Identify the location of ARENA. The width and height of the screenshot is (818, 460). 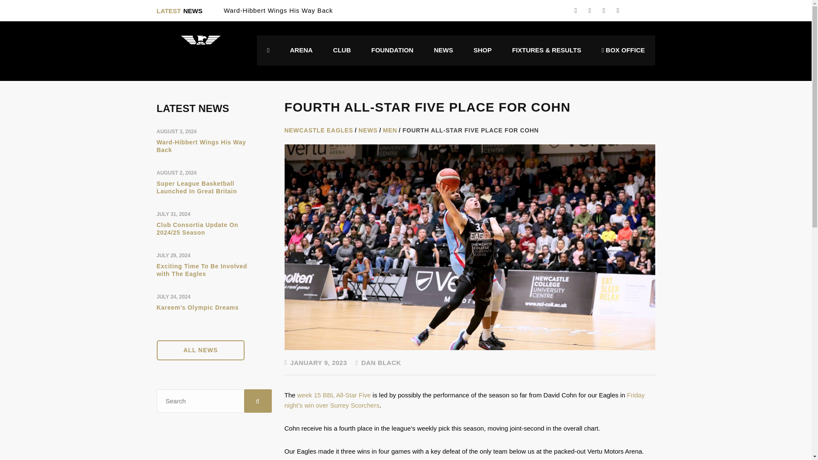
(301, 50).